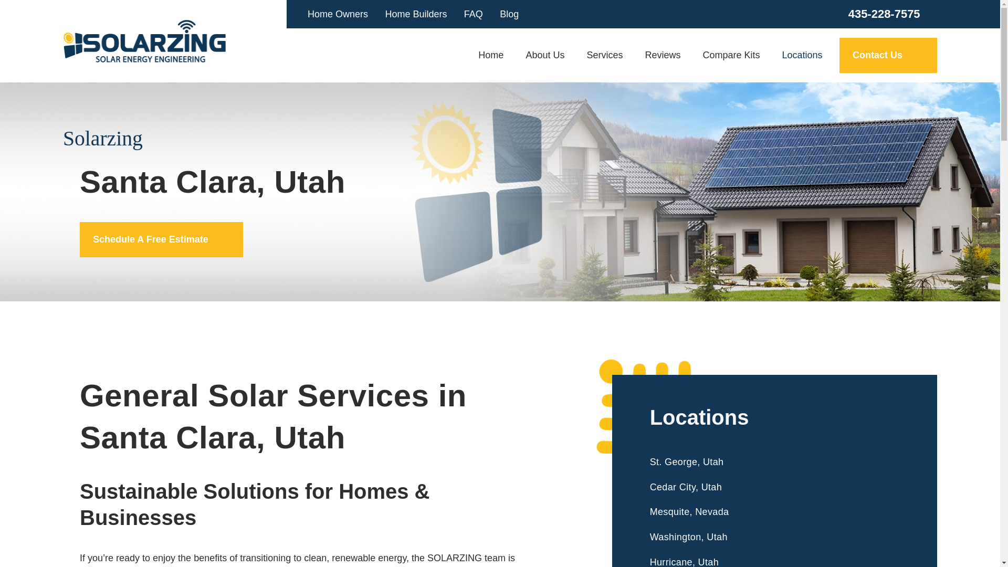  What do you see at coordinates (144, 40) in the screenshot?
I see `Solarzing` at bounding box center [144, 40].